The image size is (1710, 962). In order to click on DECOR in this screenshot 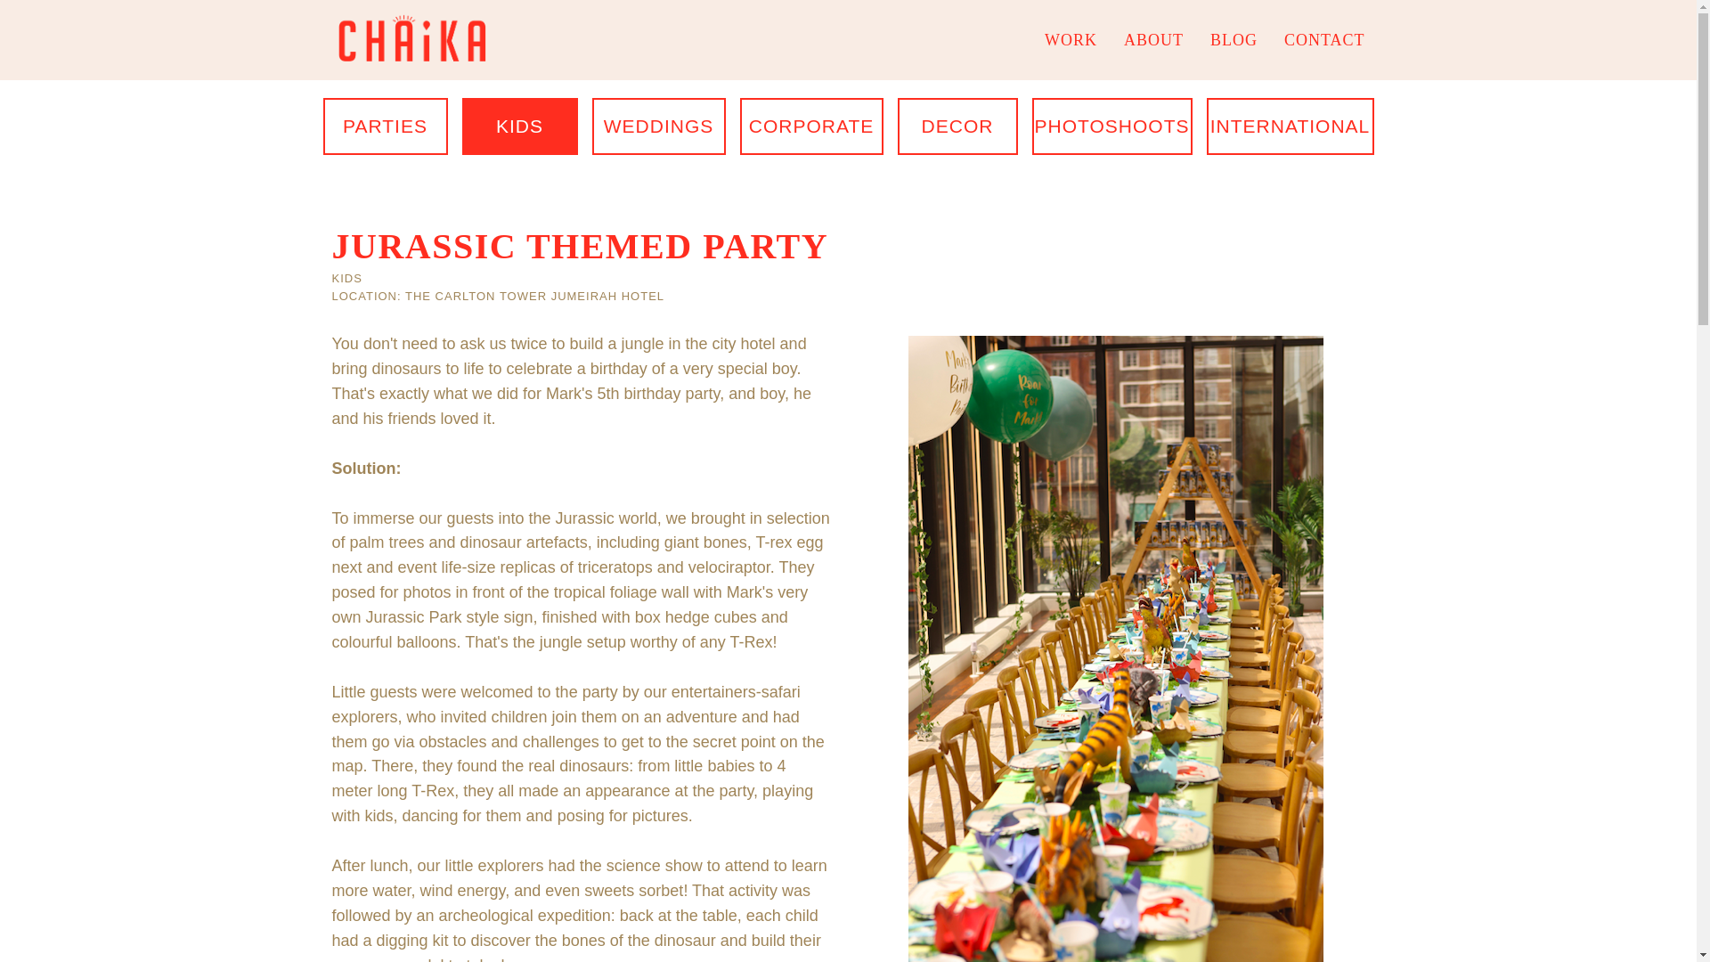, I will do `click(957, 126)`.